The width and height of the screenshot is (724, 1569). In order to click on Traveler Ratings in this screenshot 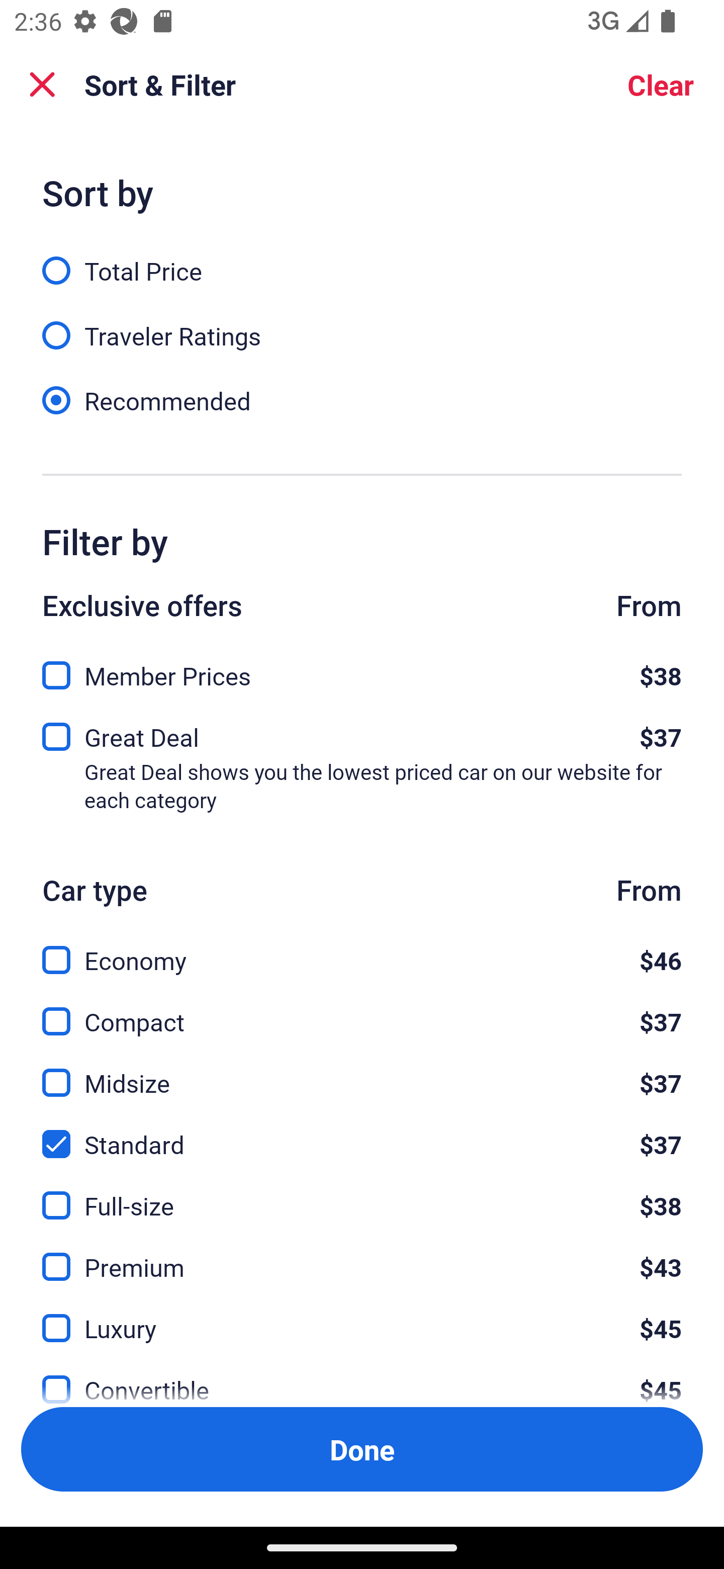, I will do `click(362, 325)`.